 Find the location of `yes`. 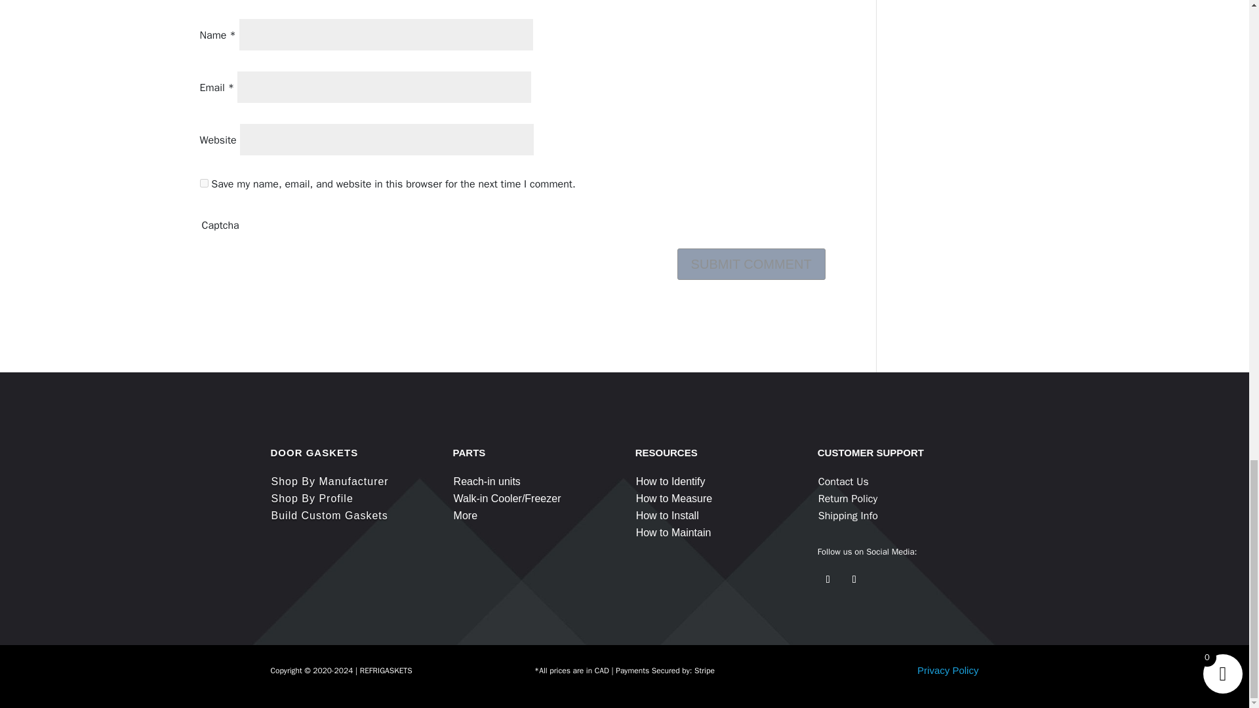

yes is located at coordinates (203, 184).